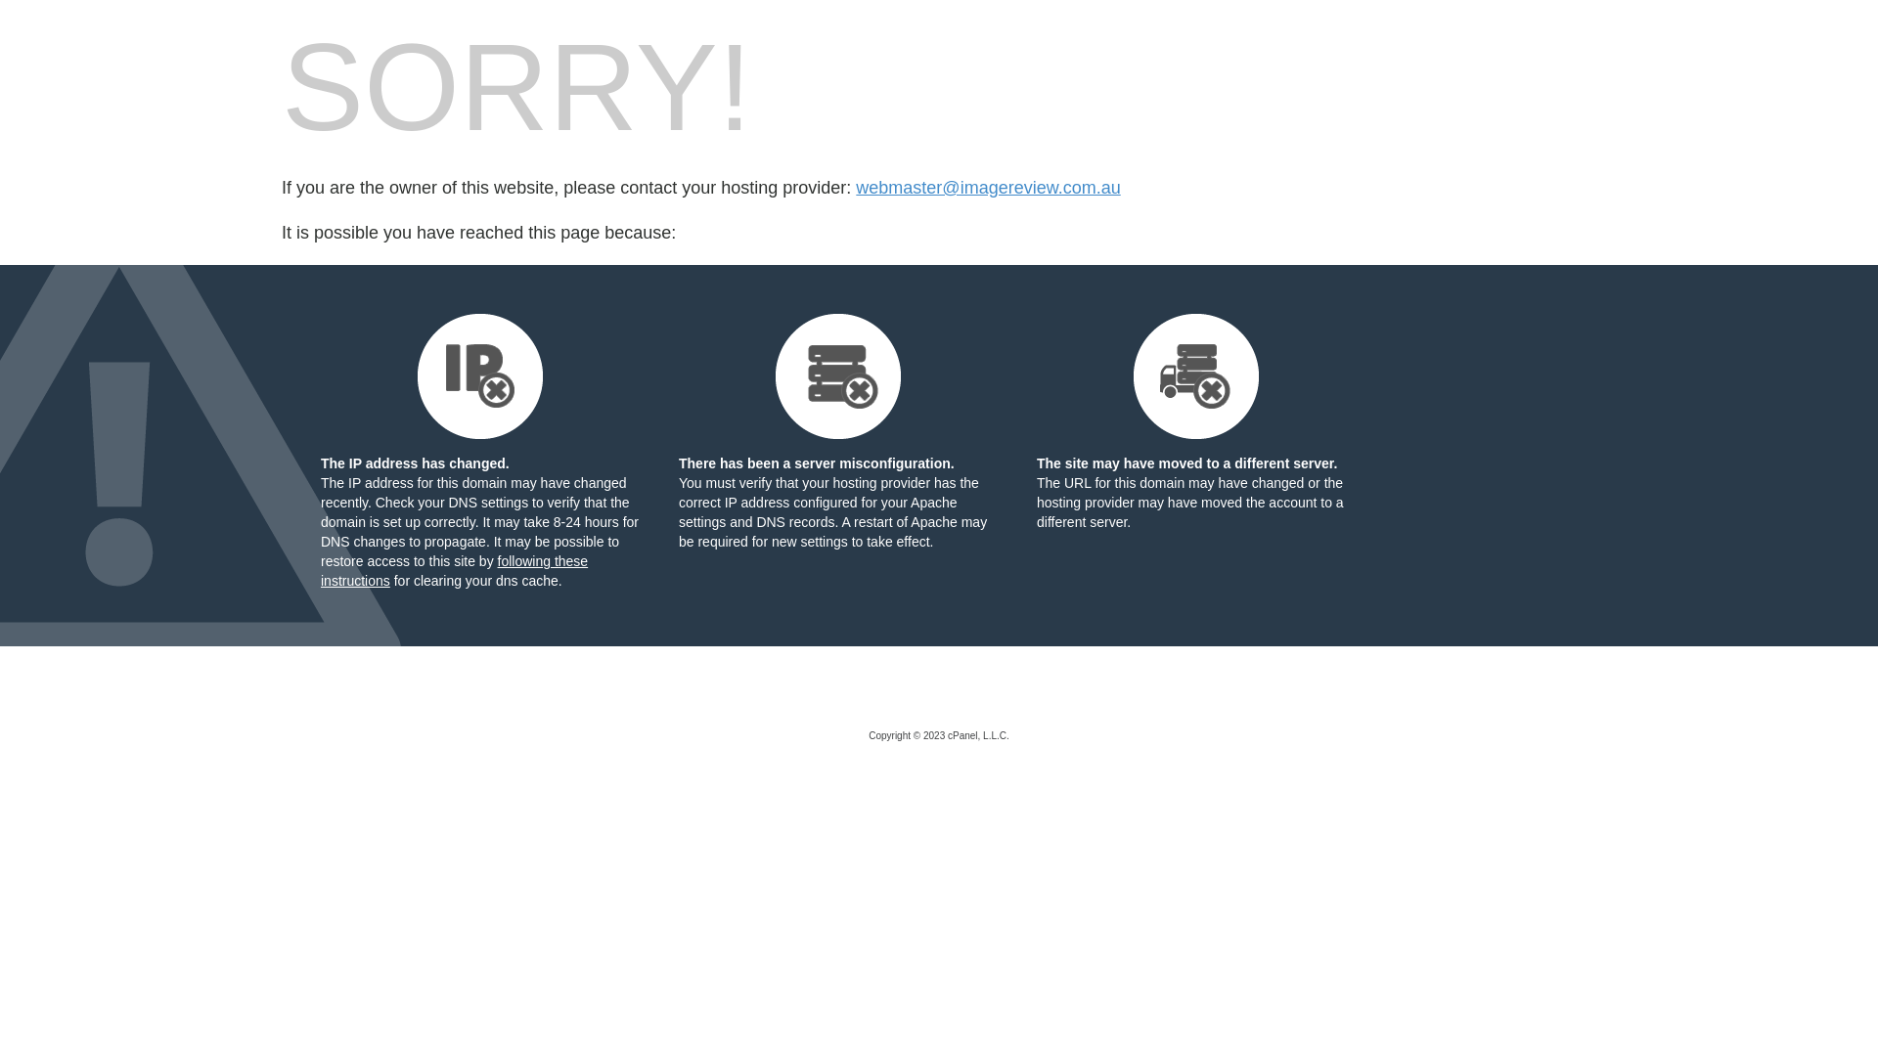 The image size is (1878, 1056). What do you see at coordinates (454, 571) in the screenshot?
I see `following these instructions` at bounding box center [454, 571].